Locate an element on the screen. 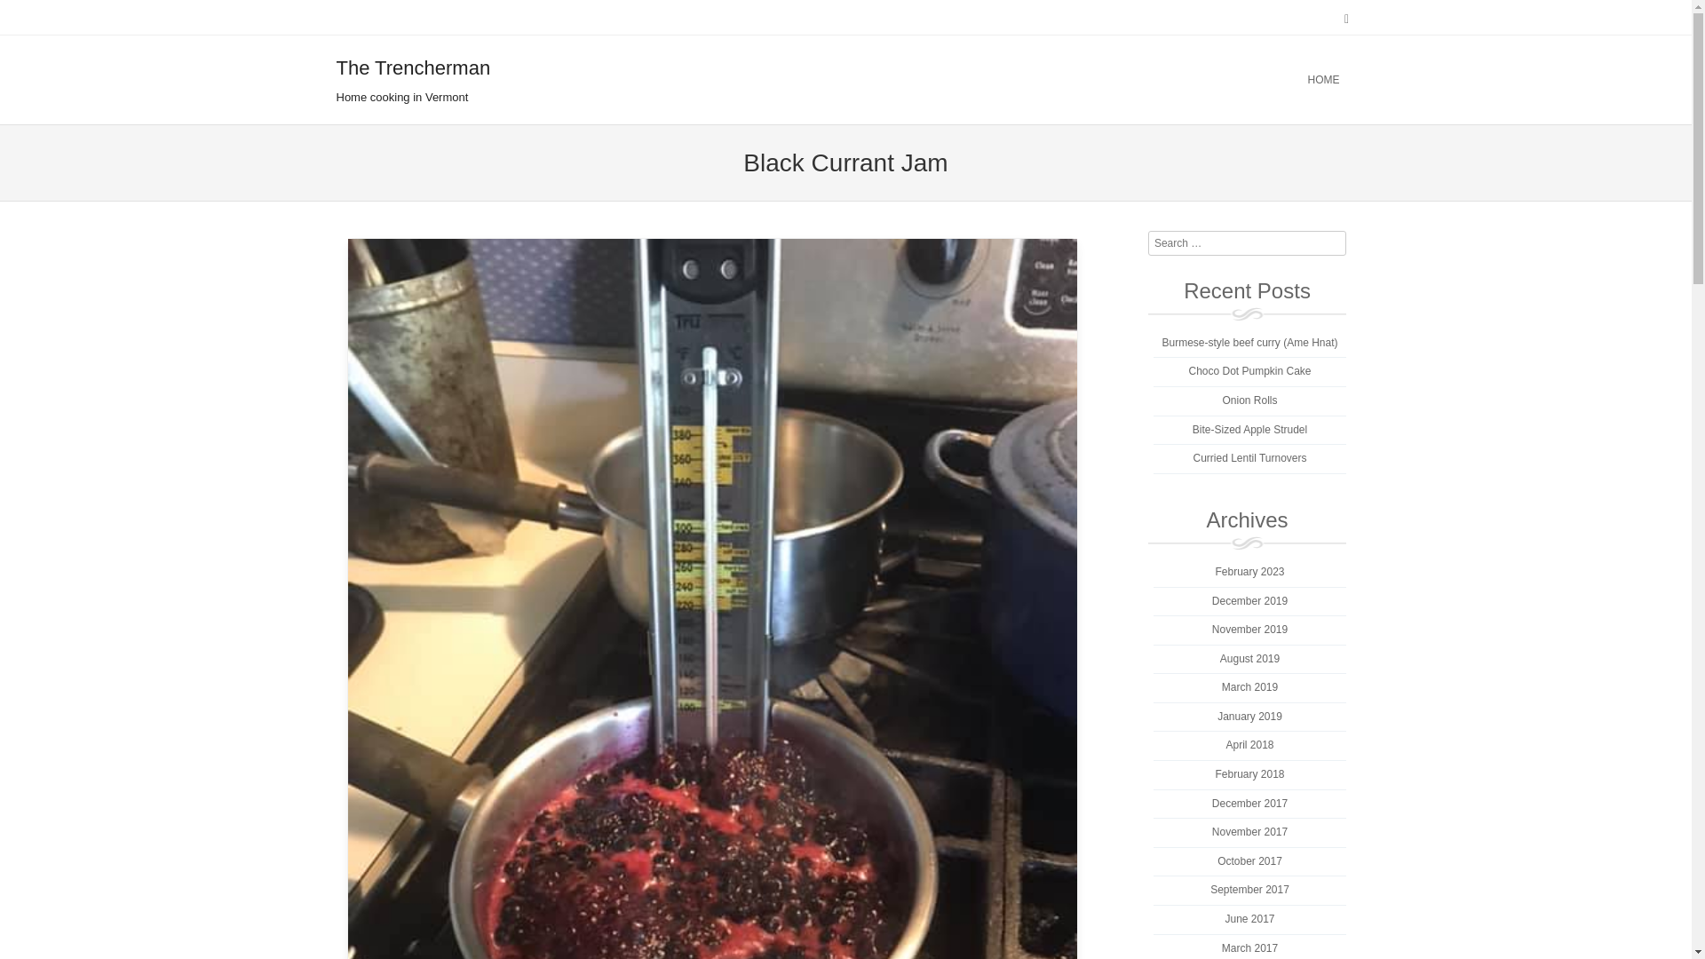  Choco Dot Pumpkin Cake is located at coordinates (1249, 371).